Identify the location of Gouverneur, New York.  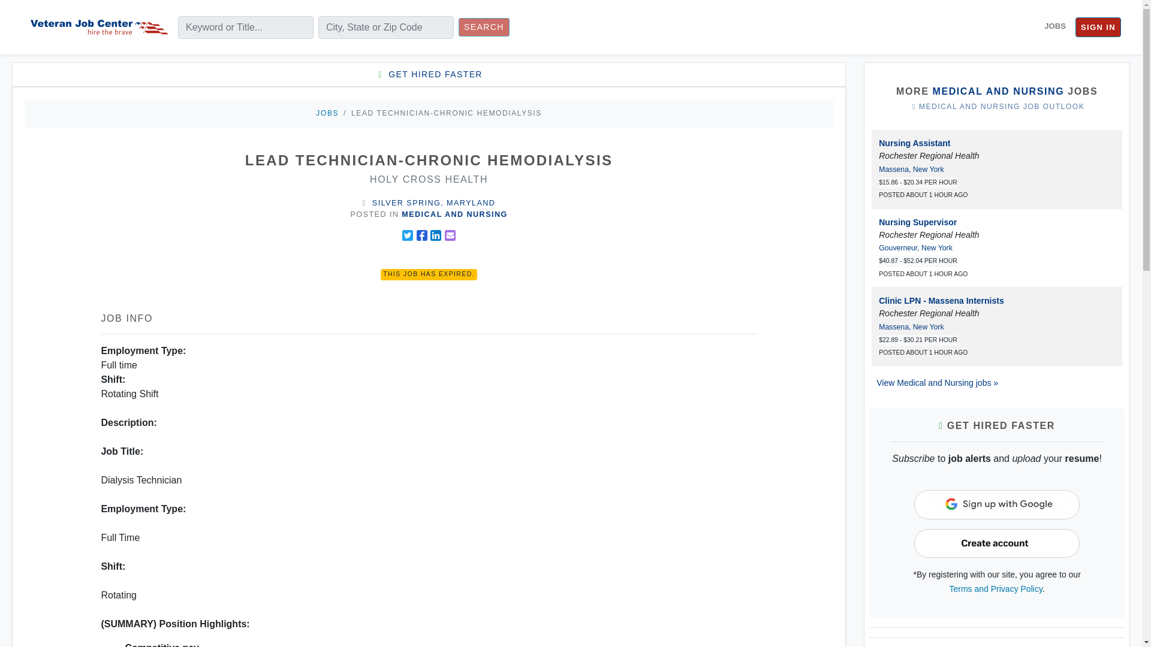
(916, 248).